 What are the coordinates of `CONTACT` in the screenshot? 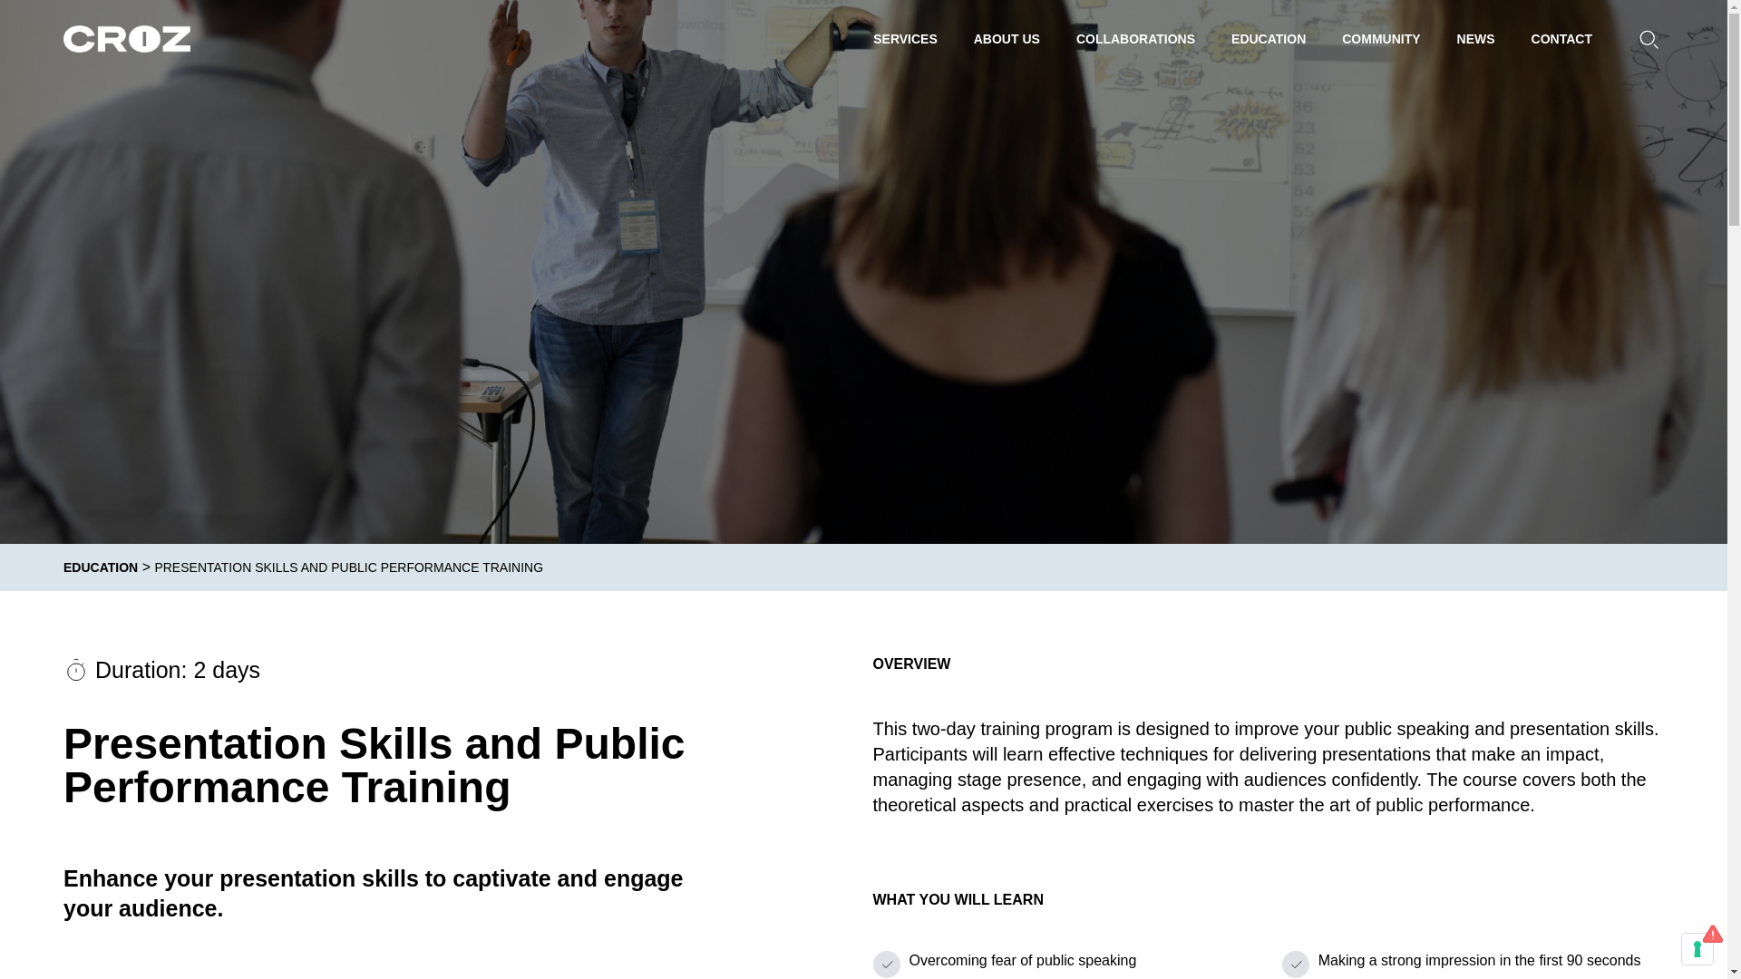 It's located at (1561, 38).